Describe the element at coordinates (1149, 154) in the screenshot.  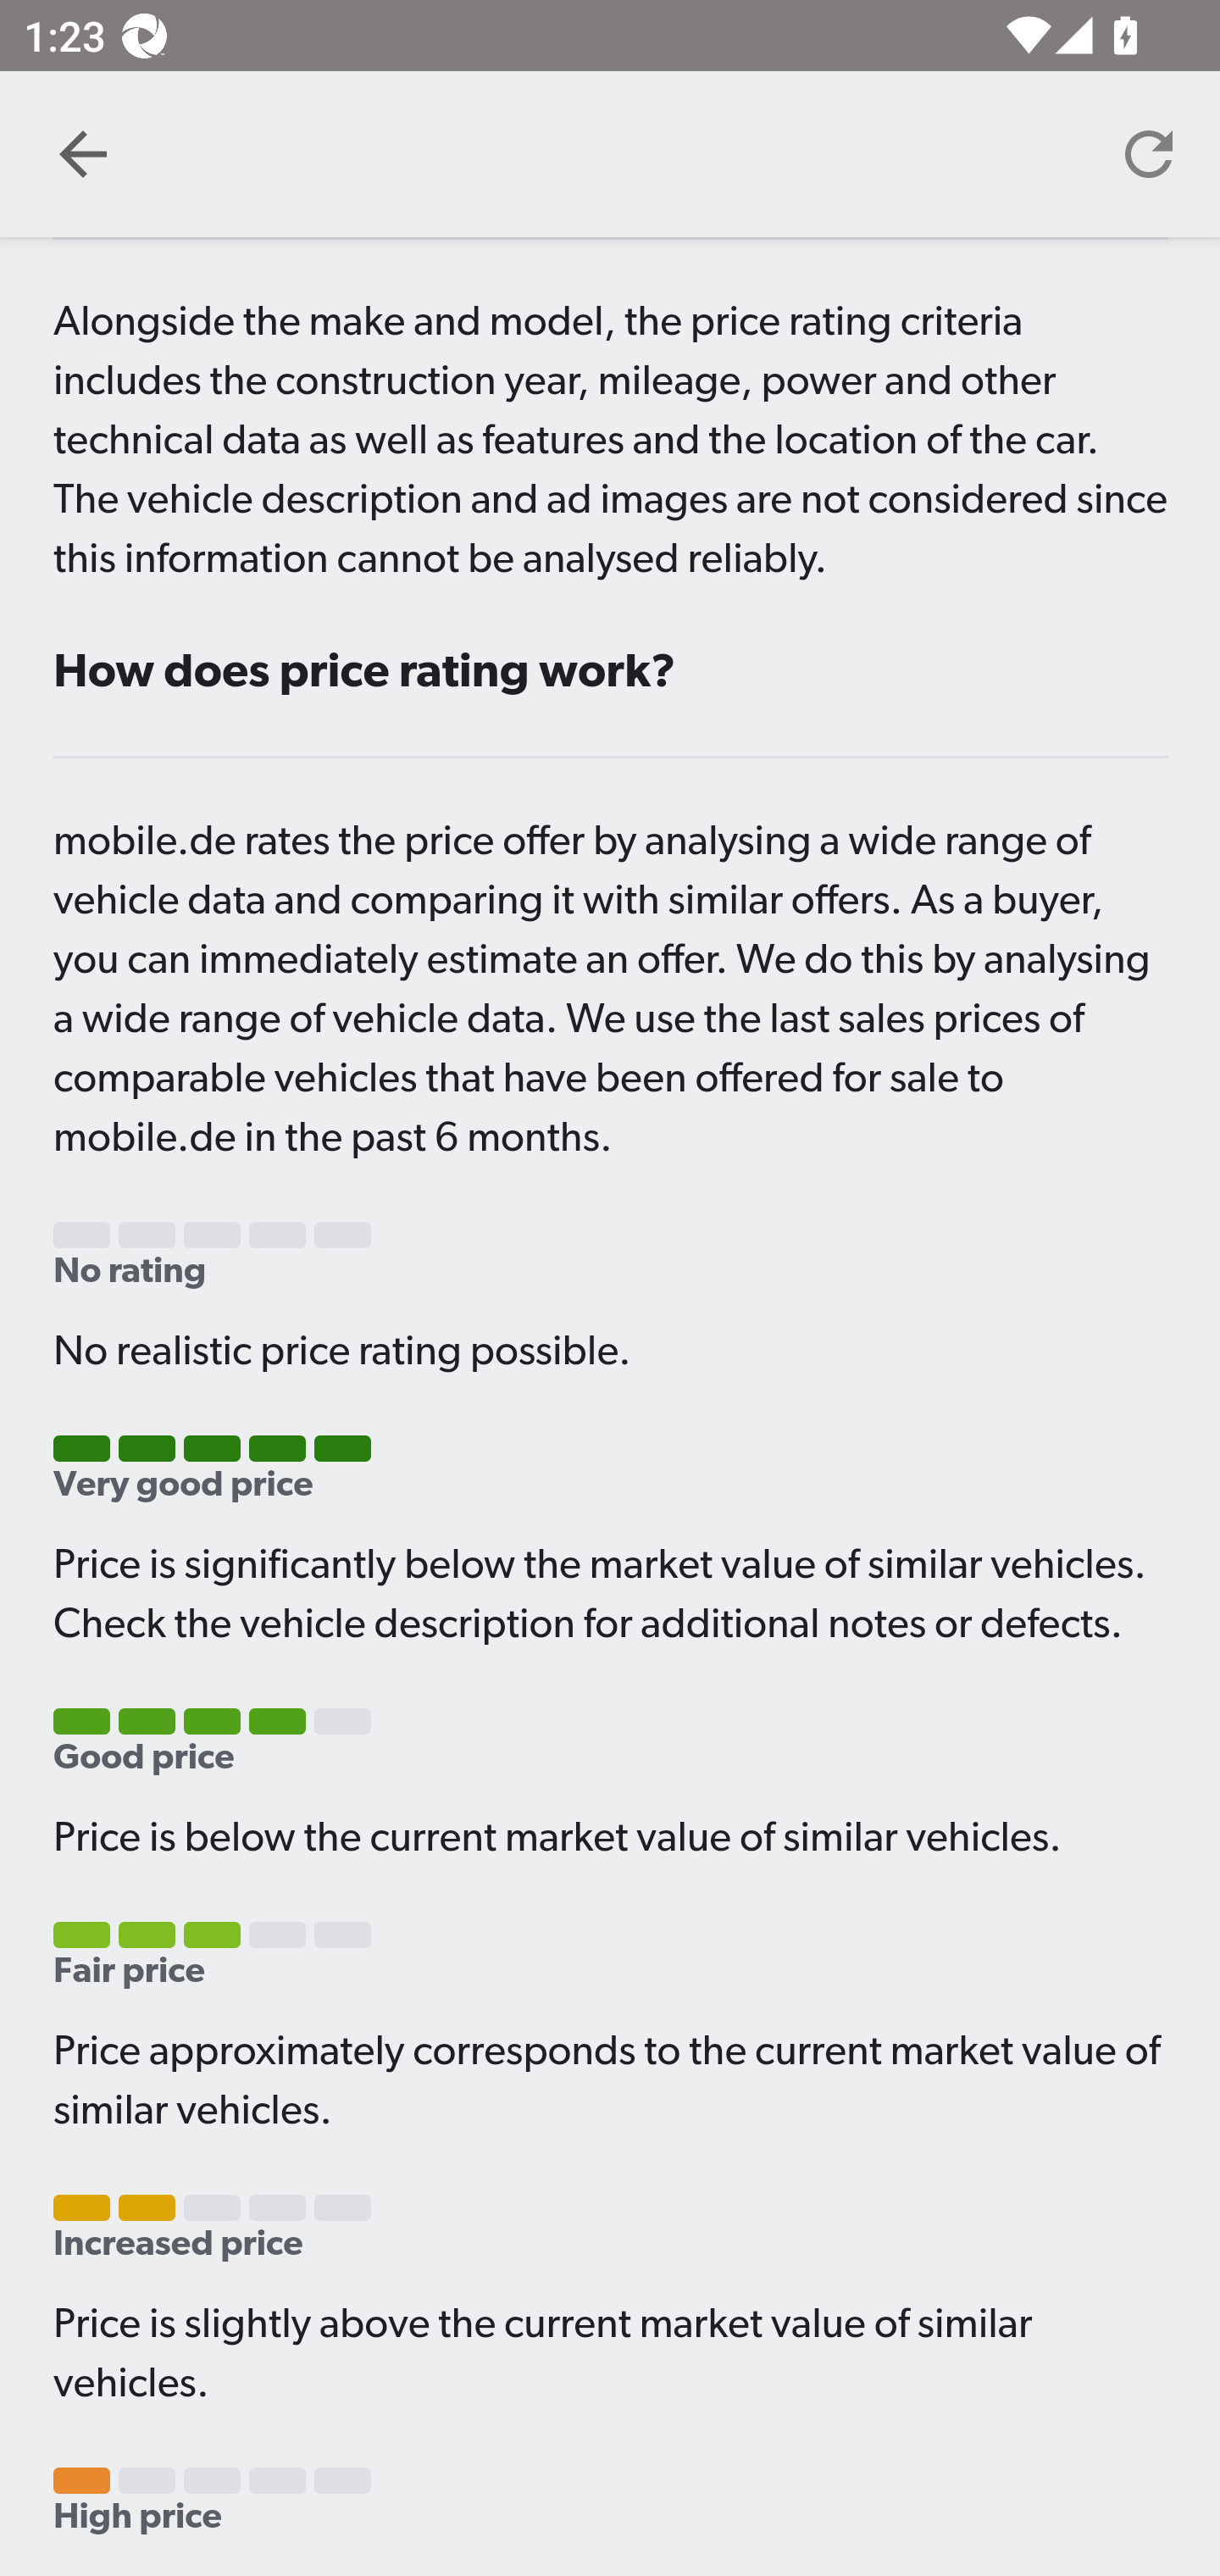
I see `synchronize` at that location.